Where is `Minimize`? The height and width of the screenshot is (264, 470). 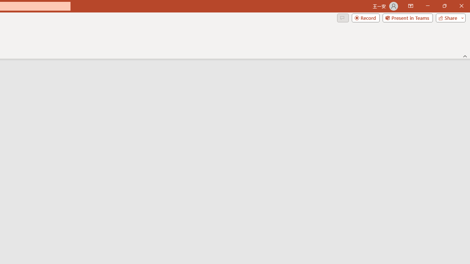 Minimize is located at coordinates (427, 6).